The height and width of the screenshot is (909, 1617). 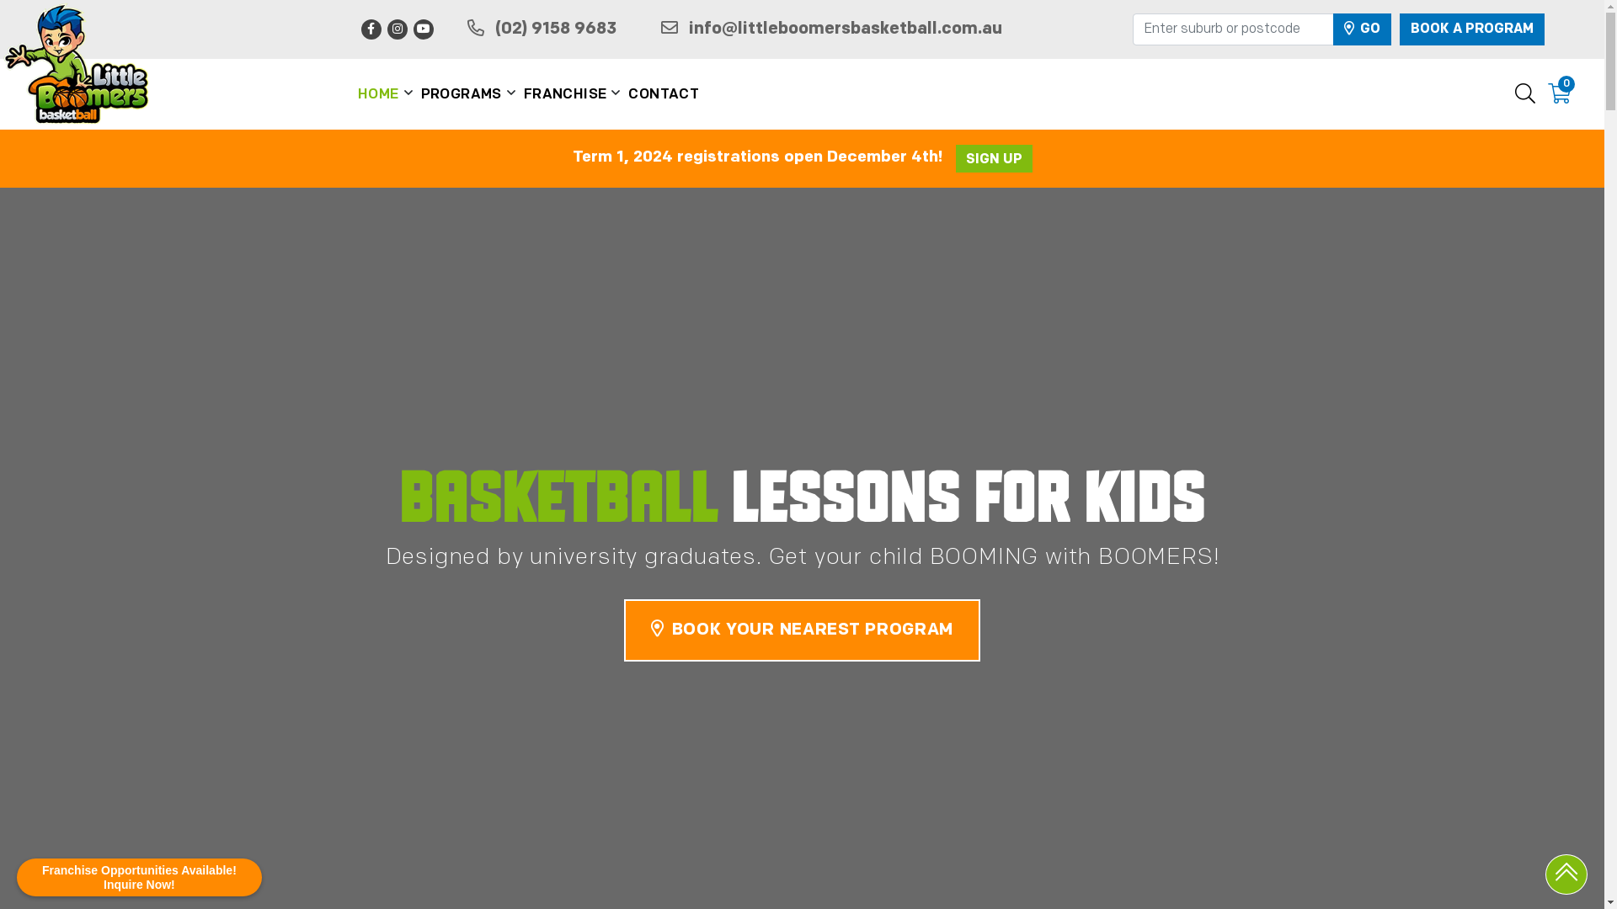 I want to click on HOME, so click(x=379, y=95).